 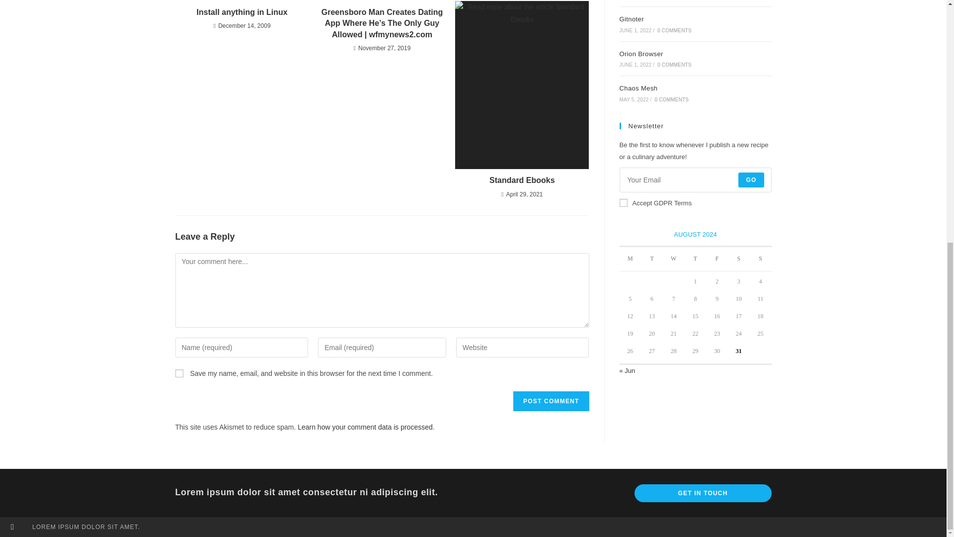 What do you see at coordinates (716, 259) in the screenshot?
I see `Friday` at bounding box center [716, 259].